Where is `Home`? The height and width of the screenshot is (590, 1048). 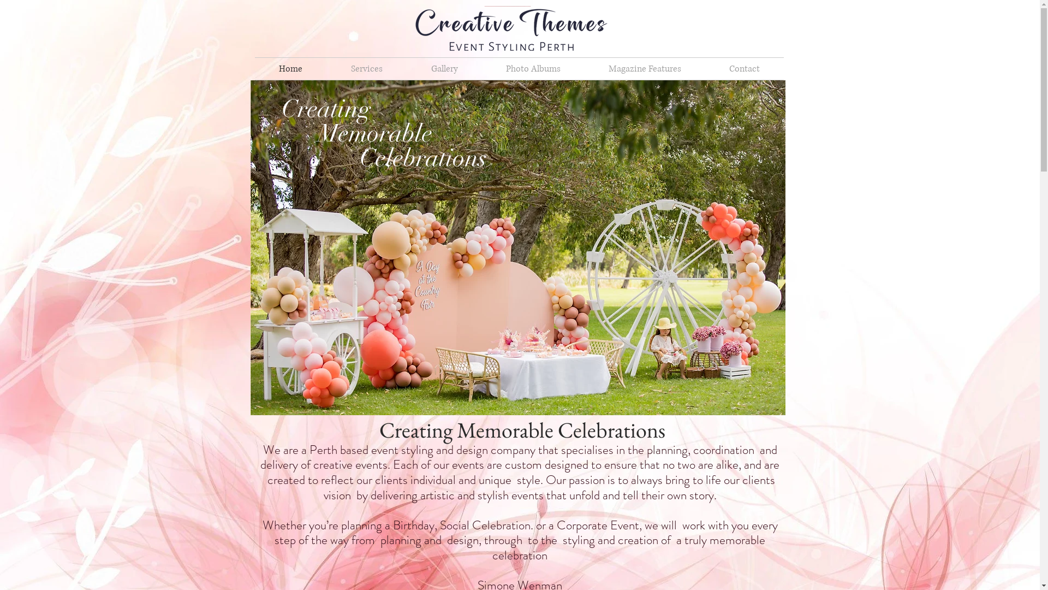 Home is located at coordinates (290, 69).